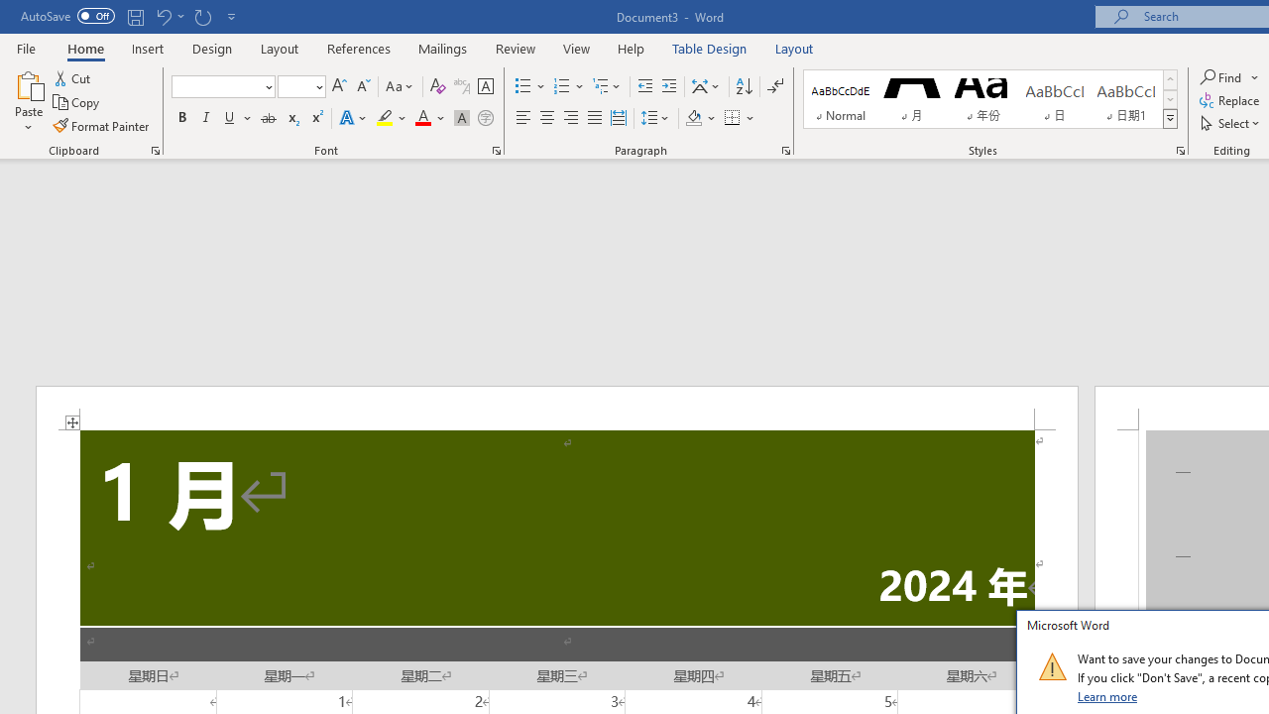 This screenshot has height=714, width=1269. I want to click on Phonetic Guide..., so click(462, 87).